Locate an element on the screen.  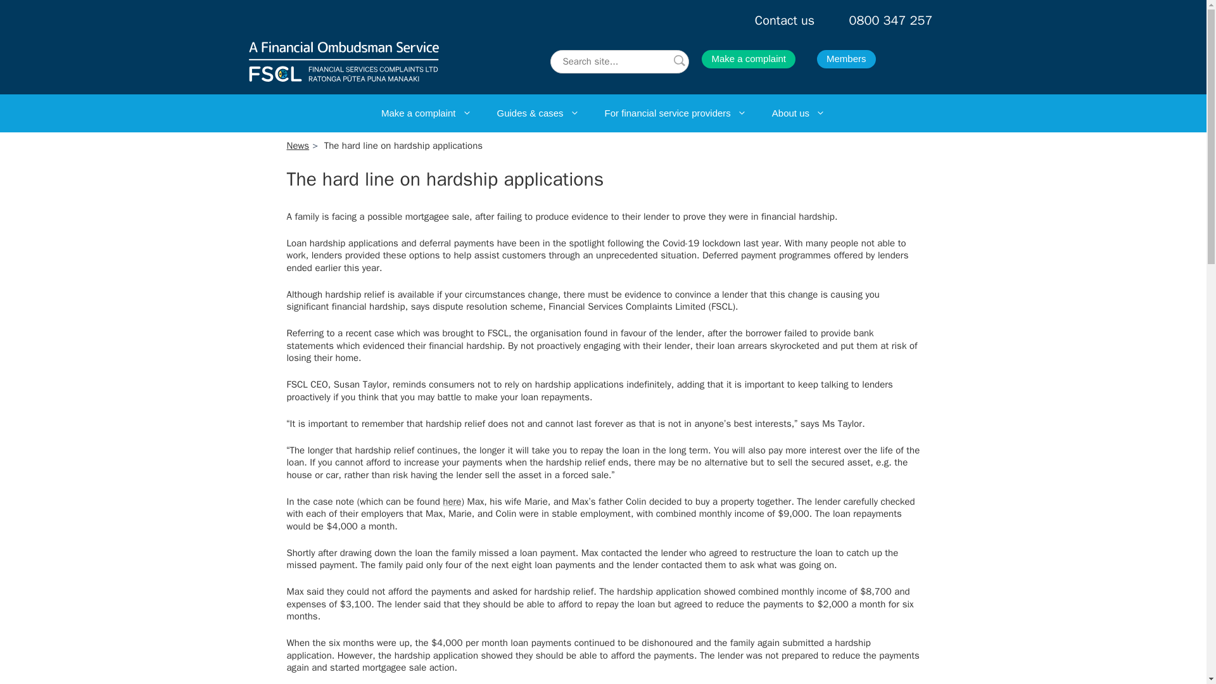
About us is located at coordinates (798, 113).